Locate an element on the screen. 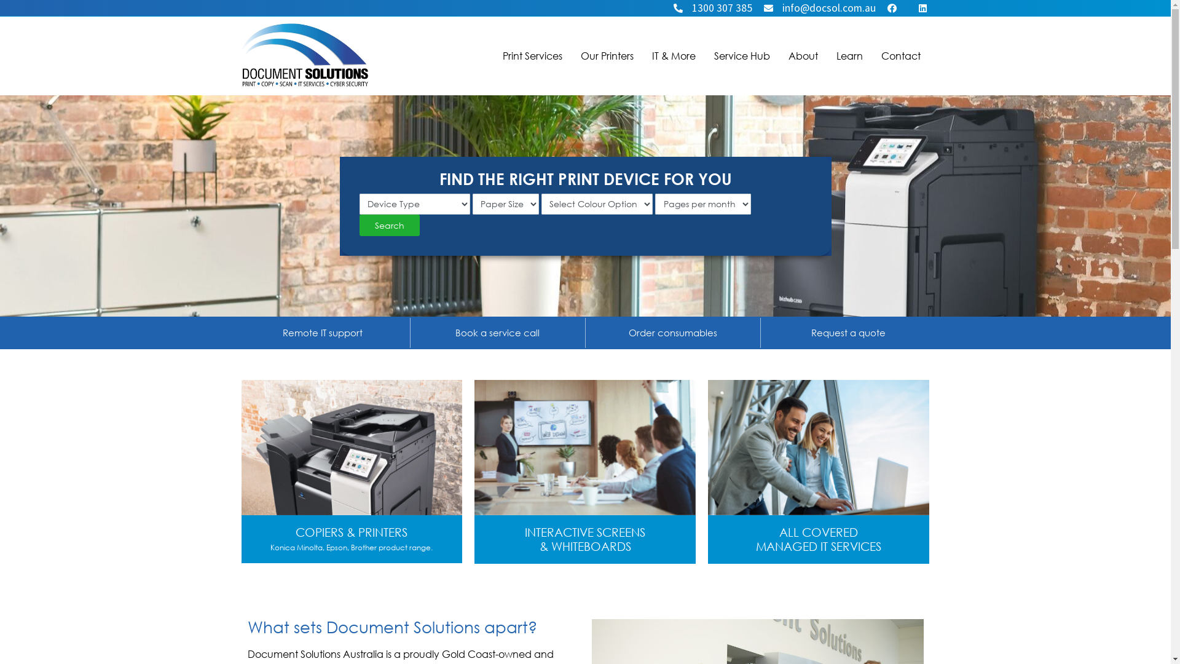 Image resolution: width=1180 pixels, height=664 pixels. About is located at coordinates (803, 56).